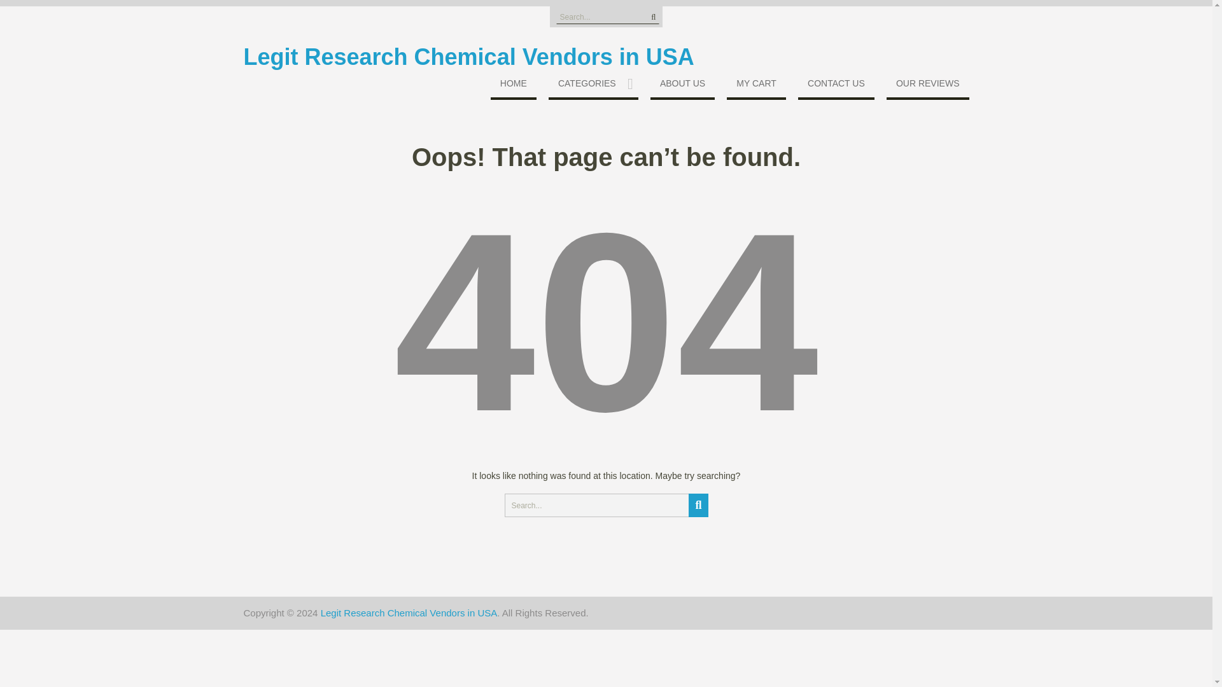 Image resolution: width=1222 pixels, height=687 pixels. I want to click on Legit Research Chemical Vendors in USA, so click(409, 613).